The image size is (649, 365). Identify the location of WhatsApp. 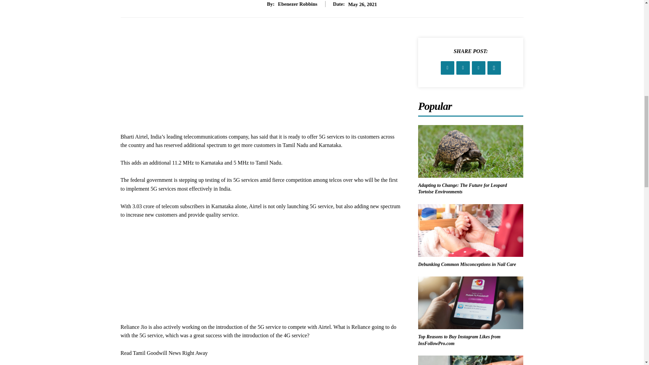
(494, 68).